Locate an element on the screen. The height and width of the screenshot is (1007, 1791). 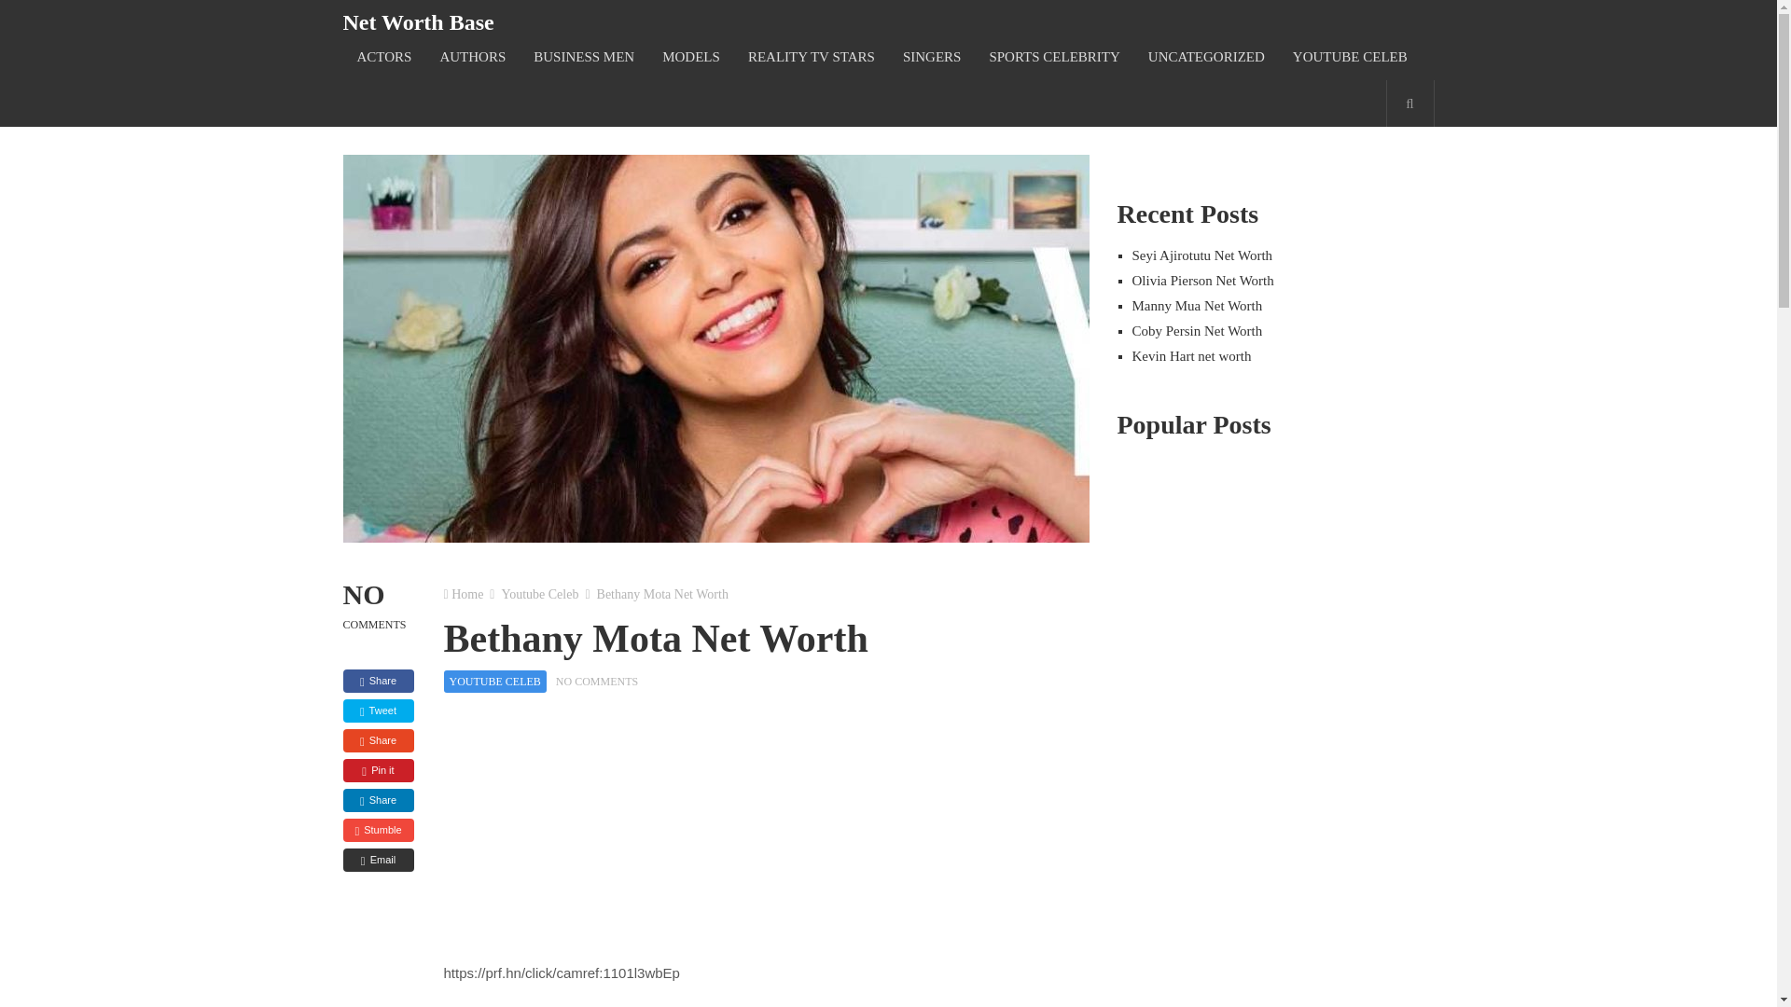
Net Worth Base is located at coordinates (418, 21).